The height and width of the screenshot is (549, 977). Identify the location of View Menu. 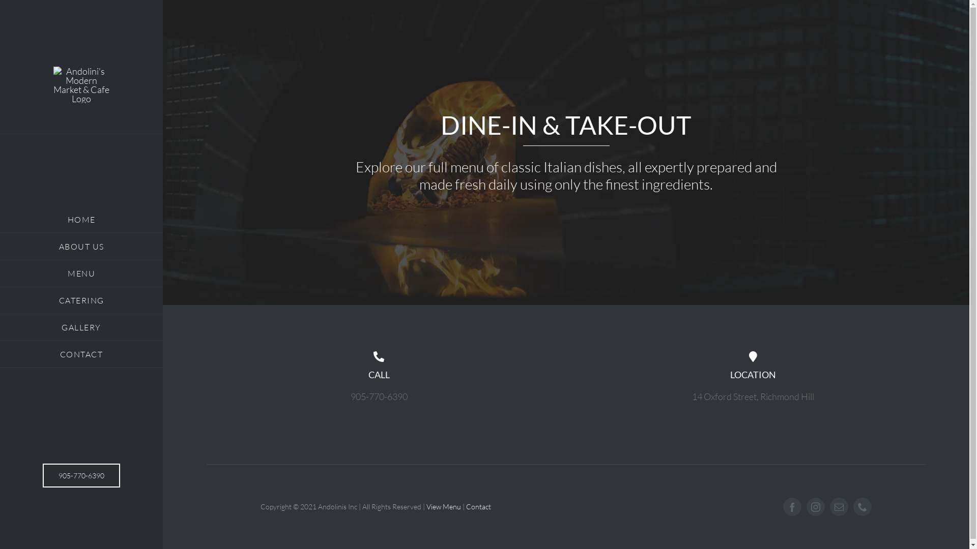
(444, 506).